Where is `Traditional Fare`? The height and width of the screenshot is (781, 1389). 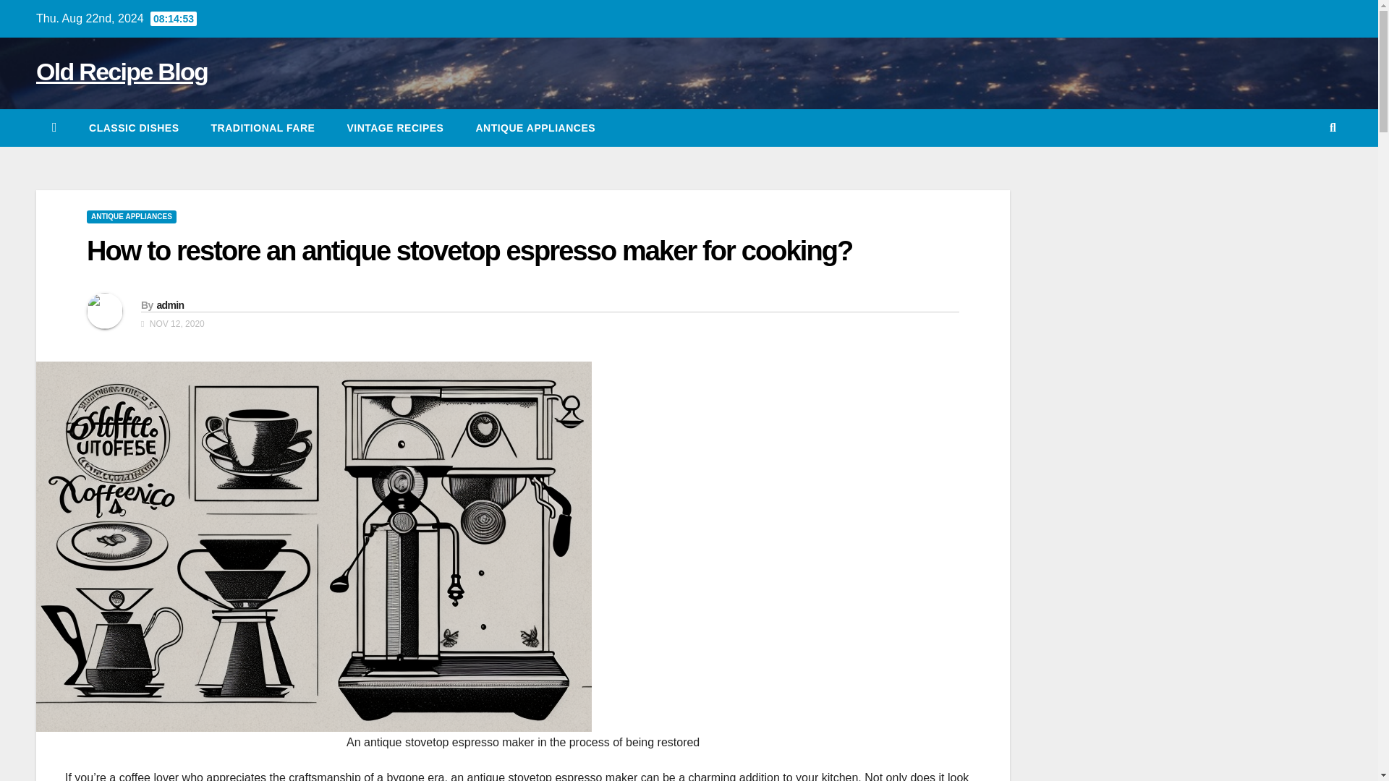
Traditional Fare is located at coordinates (263, 128).